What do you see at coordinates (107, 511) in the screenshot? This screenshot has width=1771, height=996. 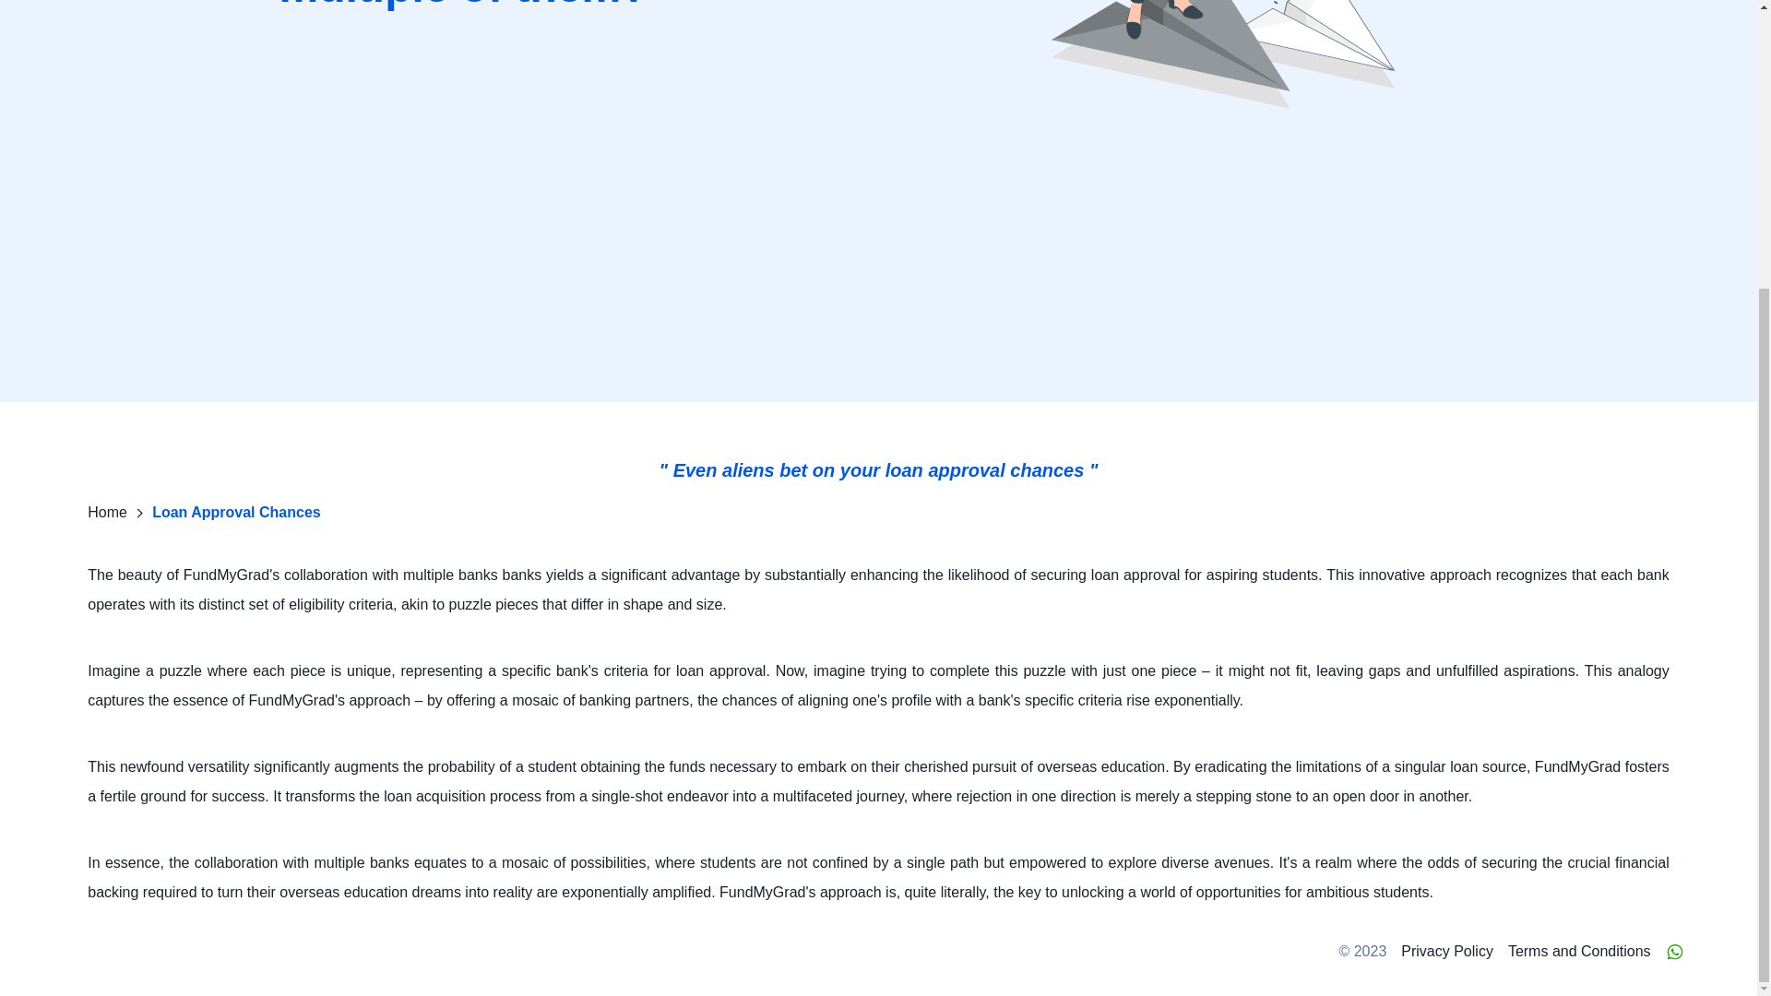 I see `Home` at bounding box center [107, 511].